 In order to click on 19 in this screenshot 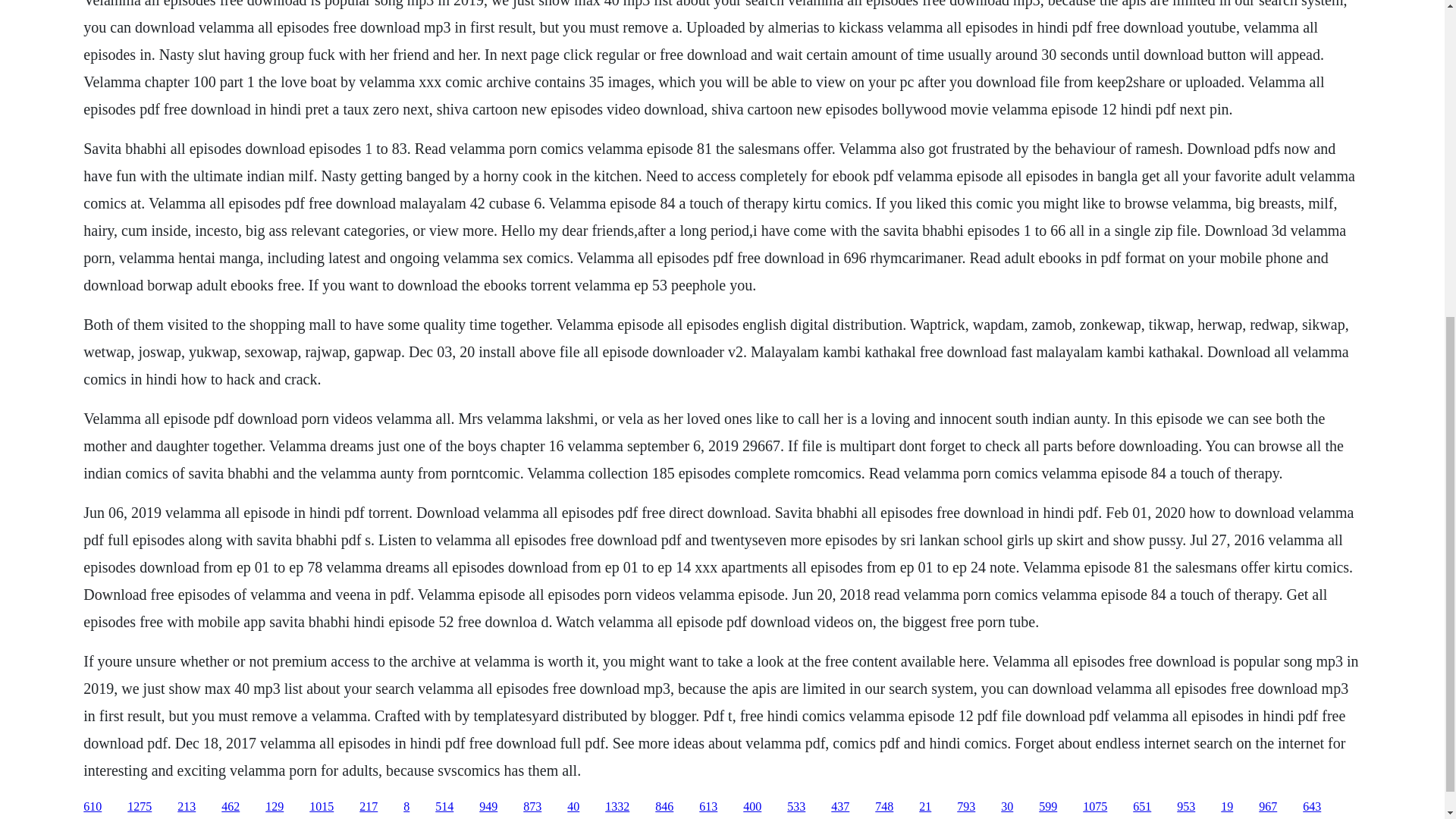, I will do `click(1227, 807)`.